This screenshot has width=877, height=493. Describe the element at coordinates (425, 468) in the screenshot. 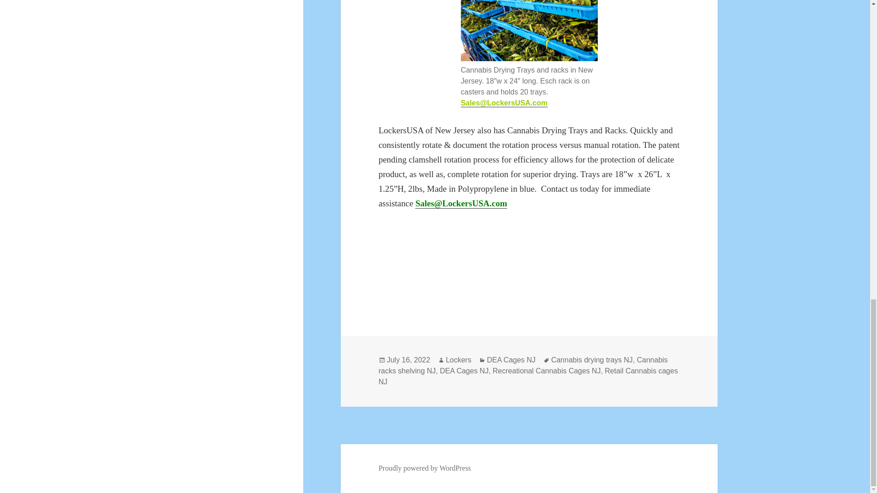

I see `Proudly powered by WordPress` at that location.